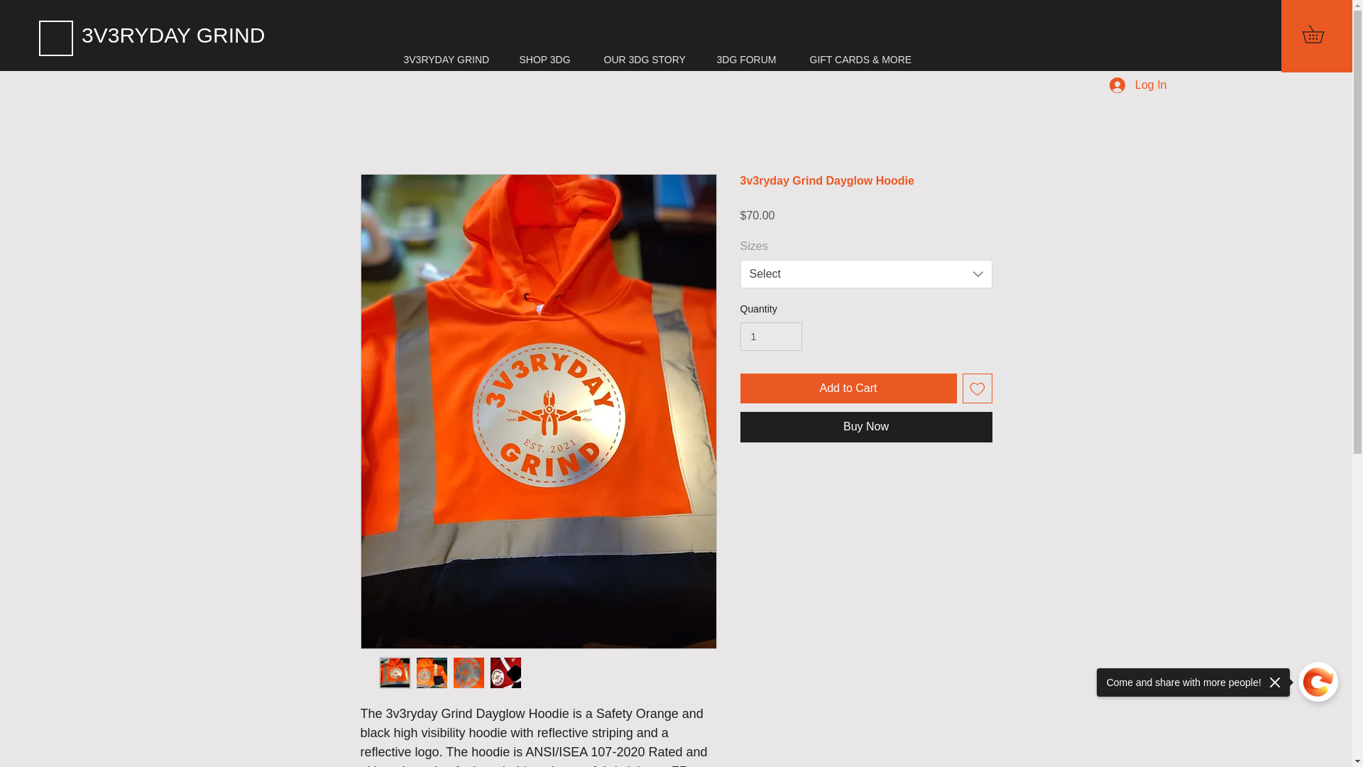 The width and height of the screenshot is (1363, 767). Describe the element at coordinates (866, 426) in the screenshot. I see `Buy Now` at that location.